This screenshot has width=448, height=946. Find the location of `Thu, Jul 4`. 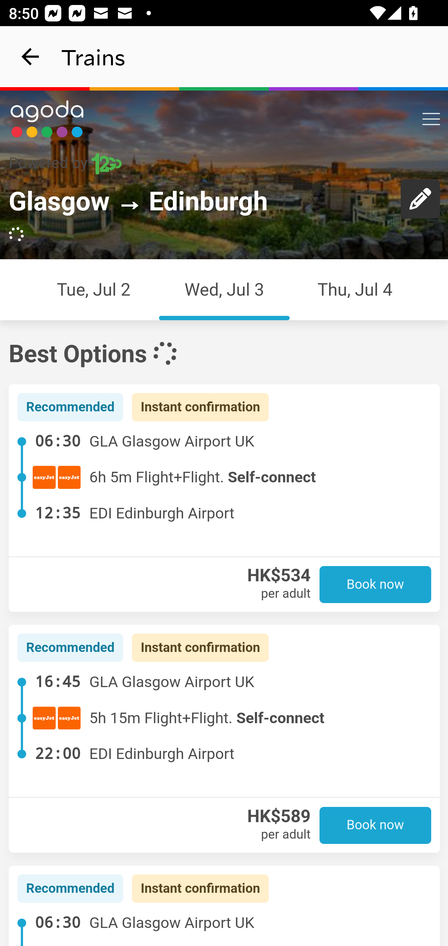

Thu, Jul 4 is located at coordinates (355, 289).